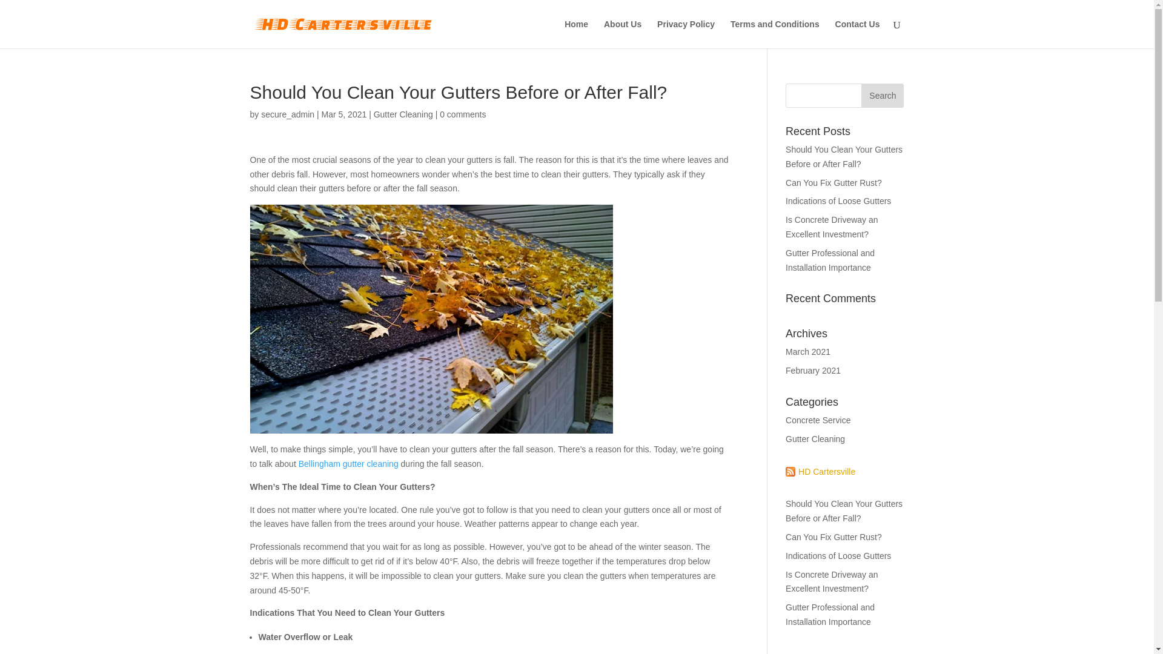  I want to click on Is Concrete Driveway an Excellent Investment?, so click(832, 581).